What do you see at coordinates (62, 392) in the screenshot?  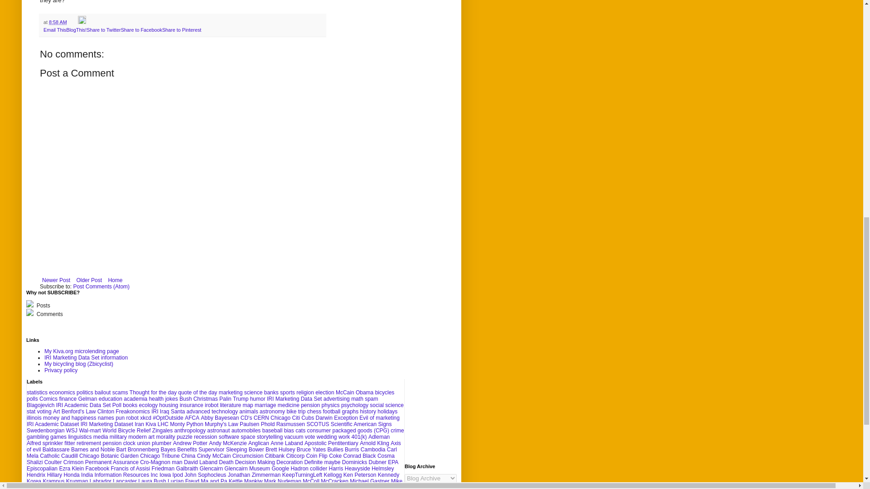 I see `economics` at bounding box center [62, 392].